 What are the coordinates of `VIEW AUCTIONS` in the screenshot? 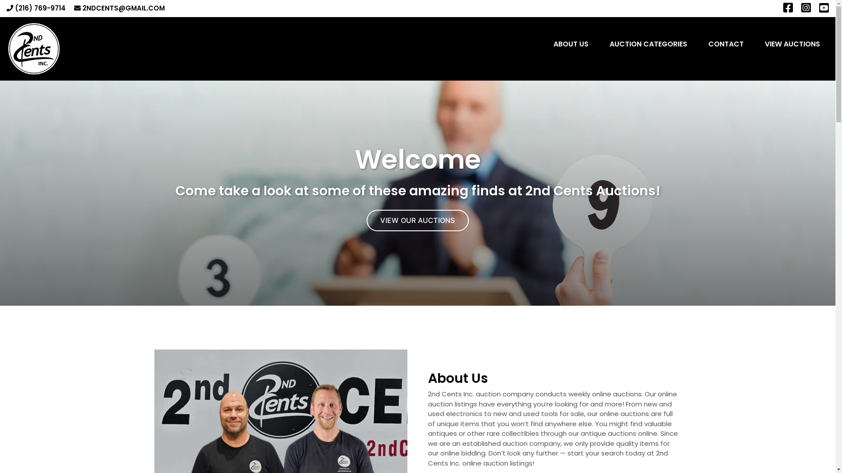 It's located at (792, 44).